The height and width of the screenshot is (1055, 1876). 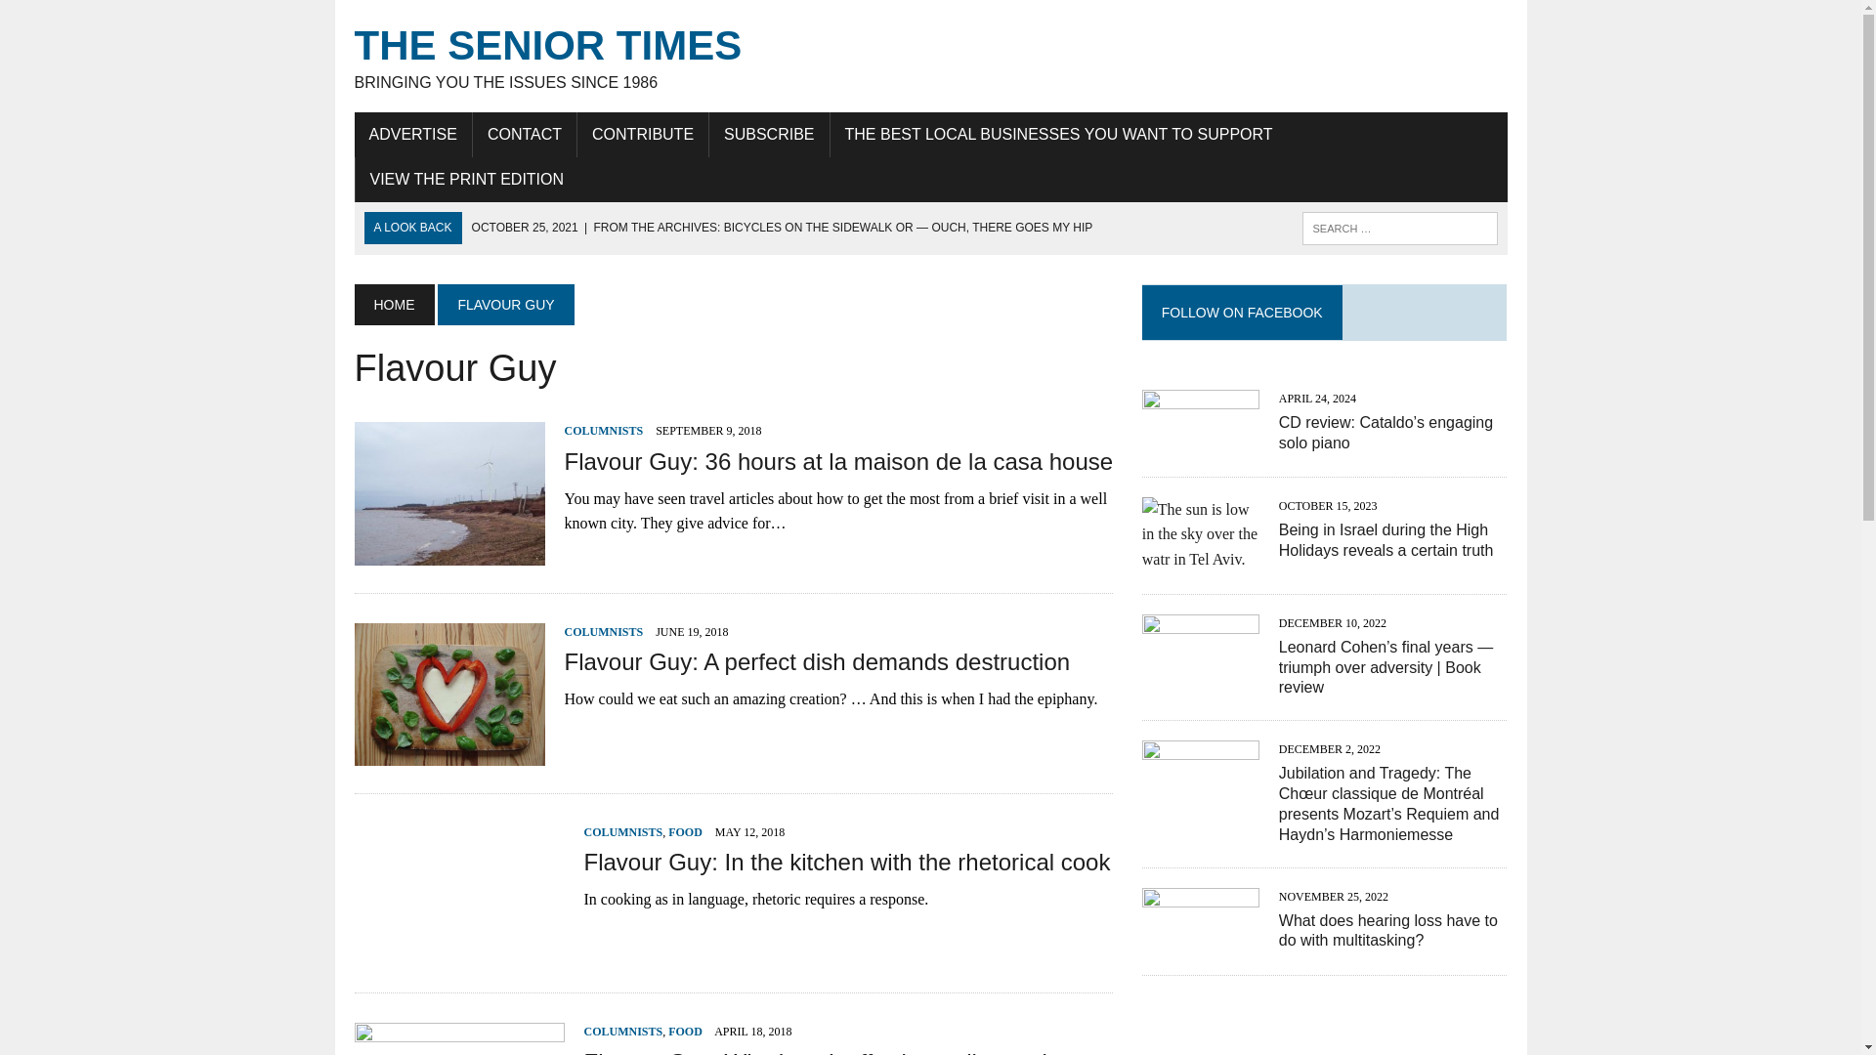 What do you see at coordinates (524, 134) in the screenshot?
I see `CONTACT` at bounding box center [524, 134].